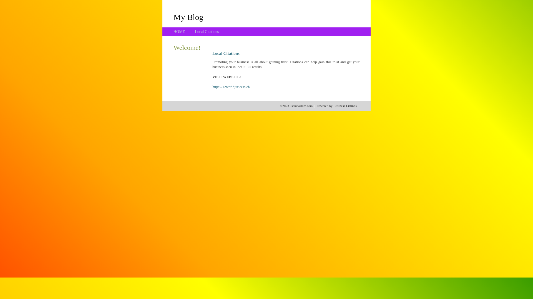  What do you see at coordinates (345, 106) in the screenshot?
I see `Business Listings` at bounding box center [345, 106].